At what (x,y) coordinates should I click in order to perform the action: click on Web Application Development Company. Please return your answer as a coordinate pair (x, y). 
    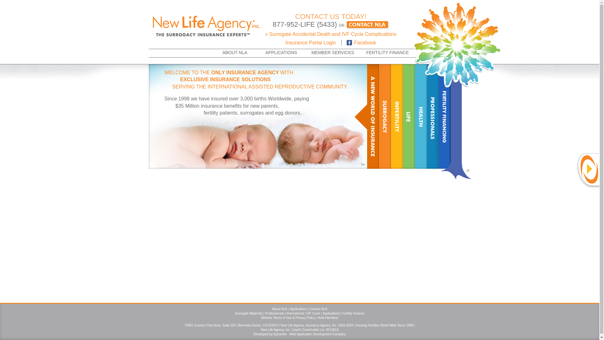
    Looking at the image, I should click on (318, 334).